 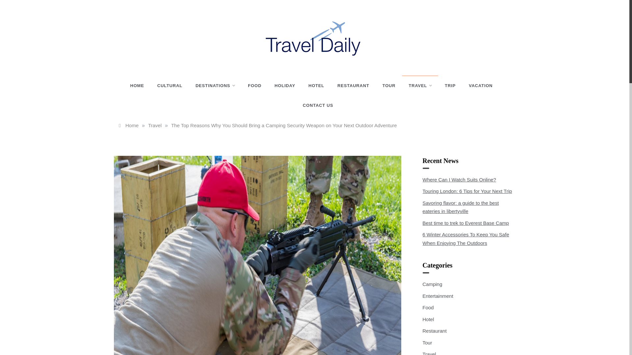 I want to click on CULTURAL, so click(x=170, y=85).